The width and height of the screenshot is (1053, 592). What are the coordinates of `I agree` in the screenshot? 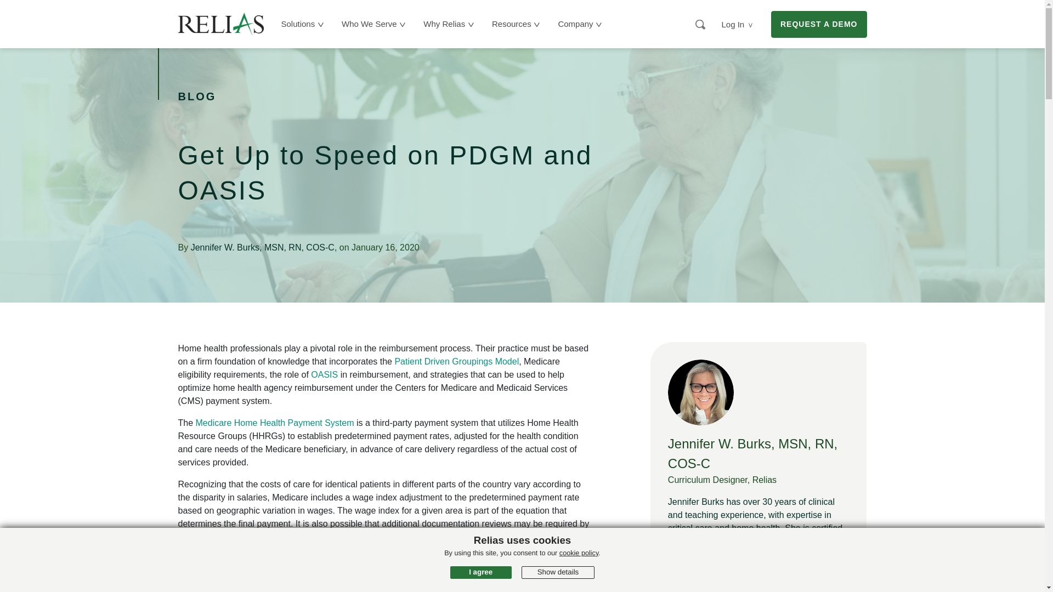 It's located at (481, 572).